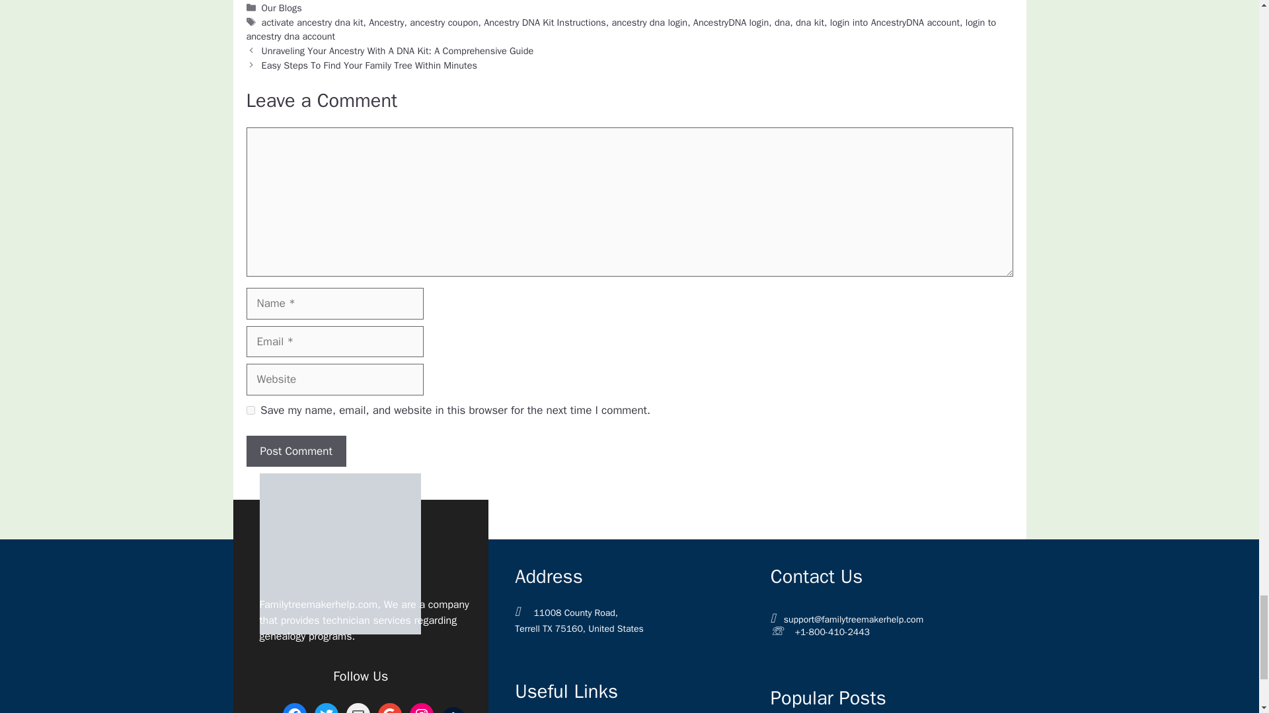 The width and height of the screenshot is (1269, 713). Describe the element at coordinates (781, 22) in the screenshot. I see `dna` at that location.